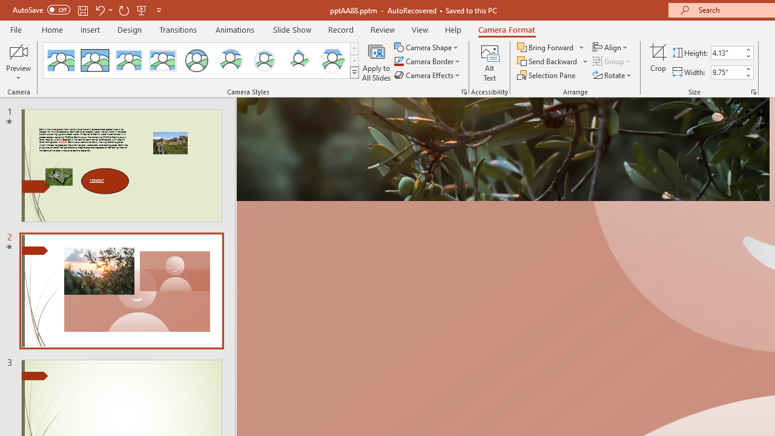 The height and width of the screenshot is (436, 775). What do you see at coordinates (427, 47) in the screenshot?
I see `Camera Shape` at bounding box center [427, 47].